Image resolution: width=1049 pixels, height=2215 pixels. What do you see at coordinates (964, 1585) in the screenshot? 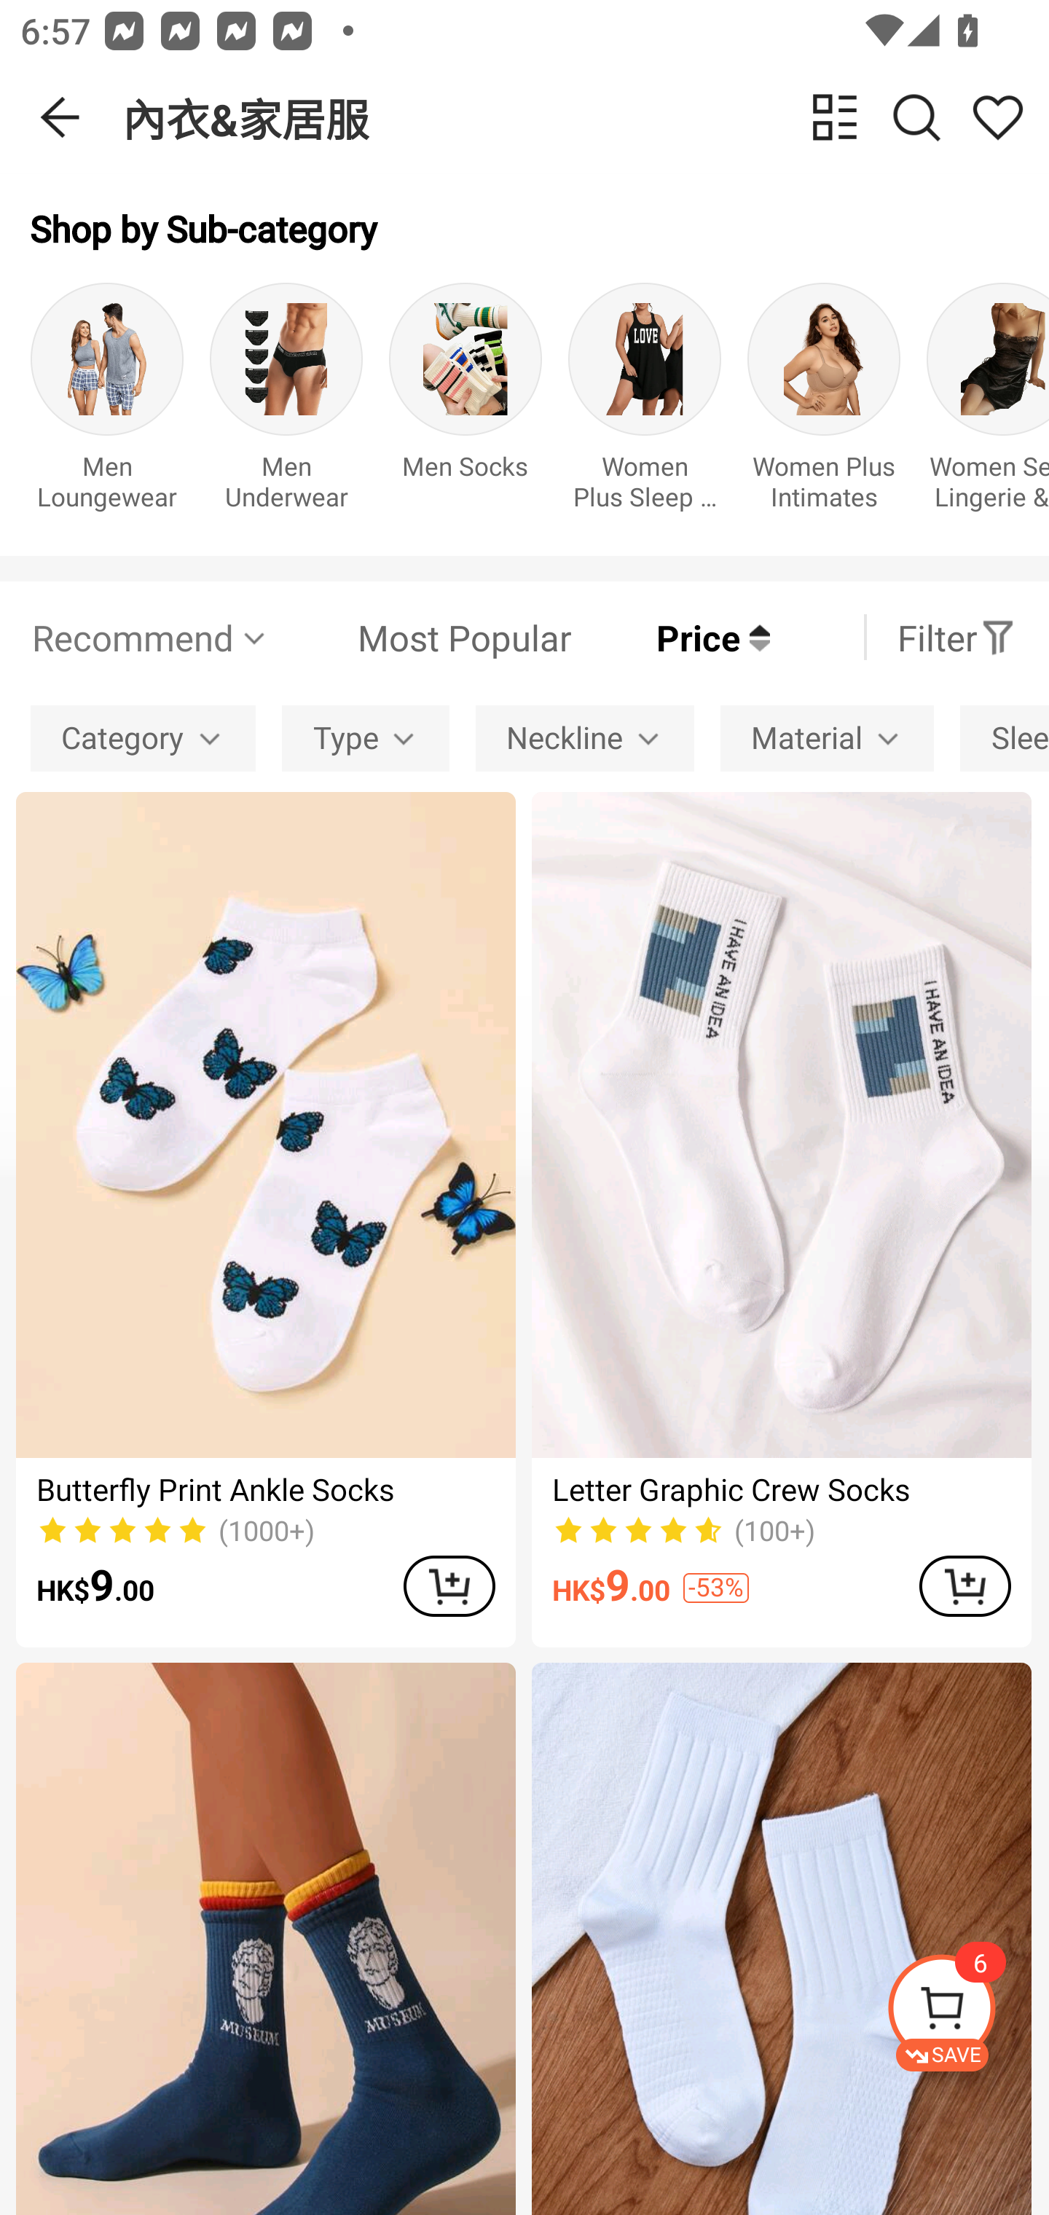
I see `ADD TO CART` at bounding box center [964, 1585].